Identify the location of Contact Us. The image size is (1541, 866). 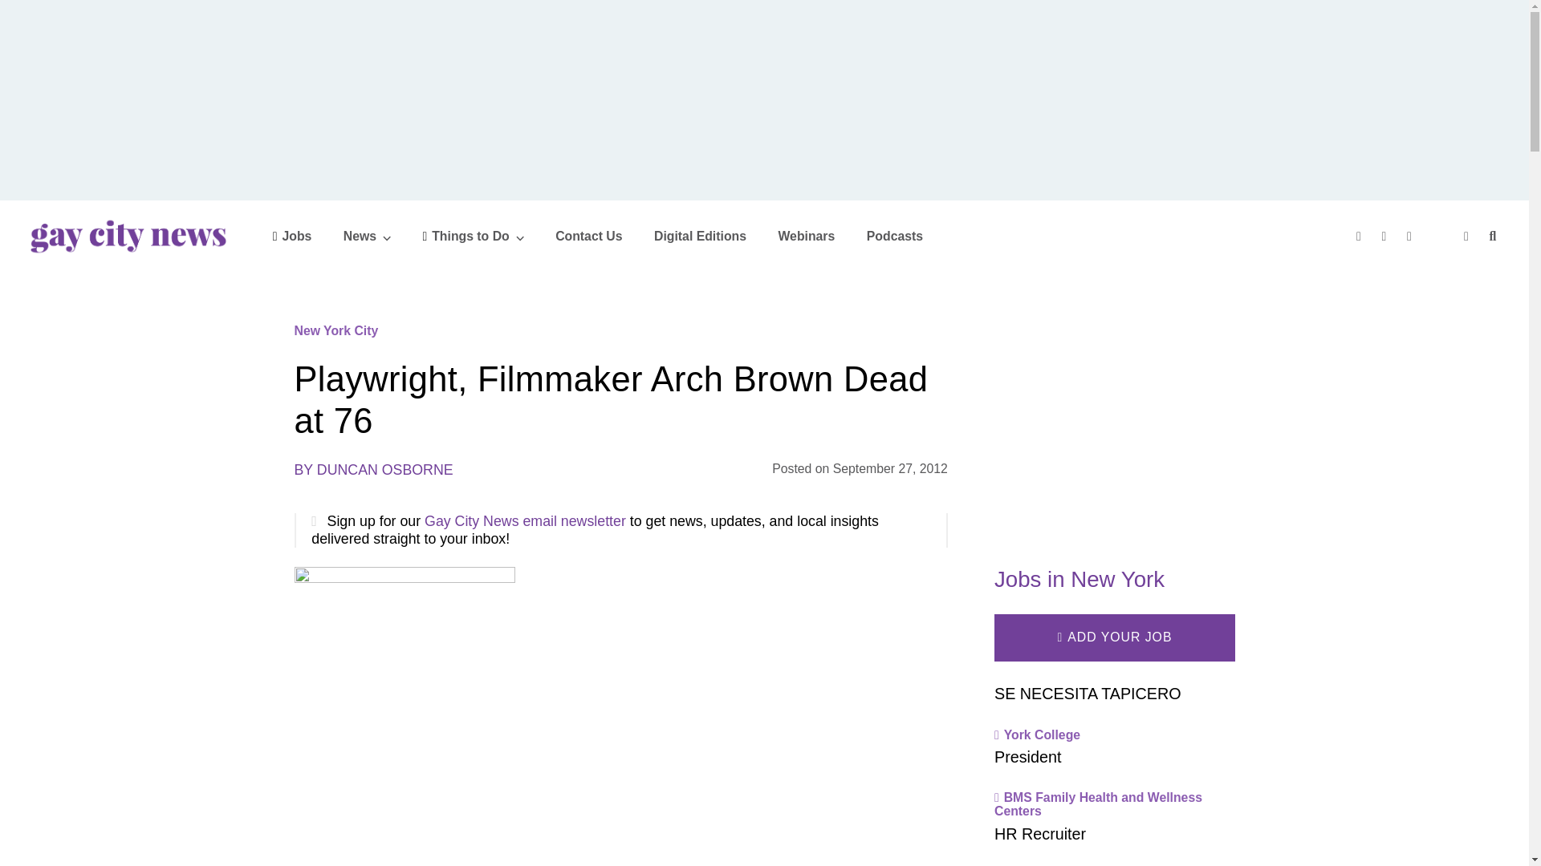
(588, 236).